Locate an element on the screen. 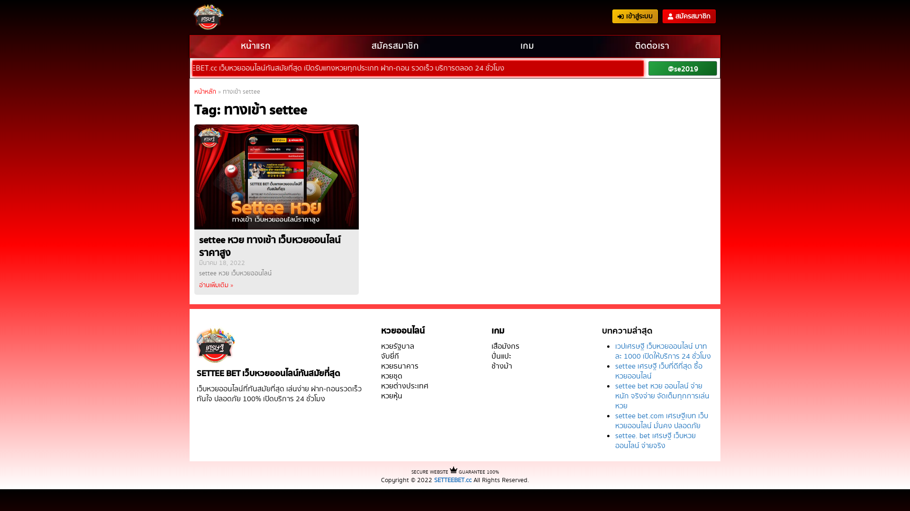 The image size is (910, 511). @se2019 is located at coordinates (683, 68).